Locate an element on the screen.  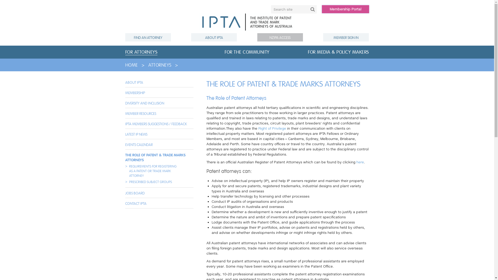
DIVERSITY AND INCLUSION is located at coordinates (144, 103).